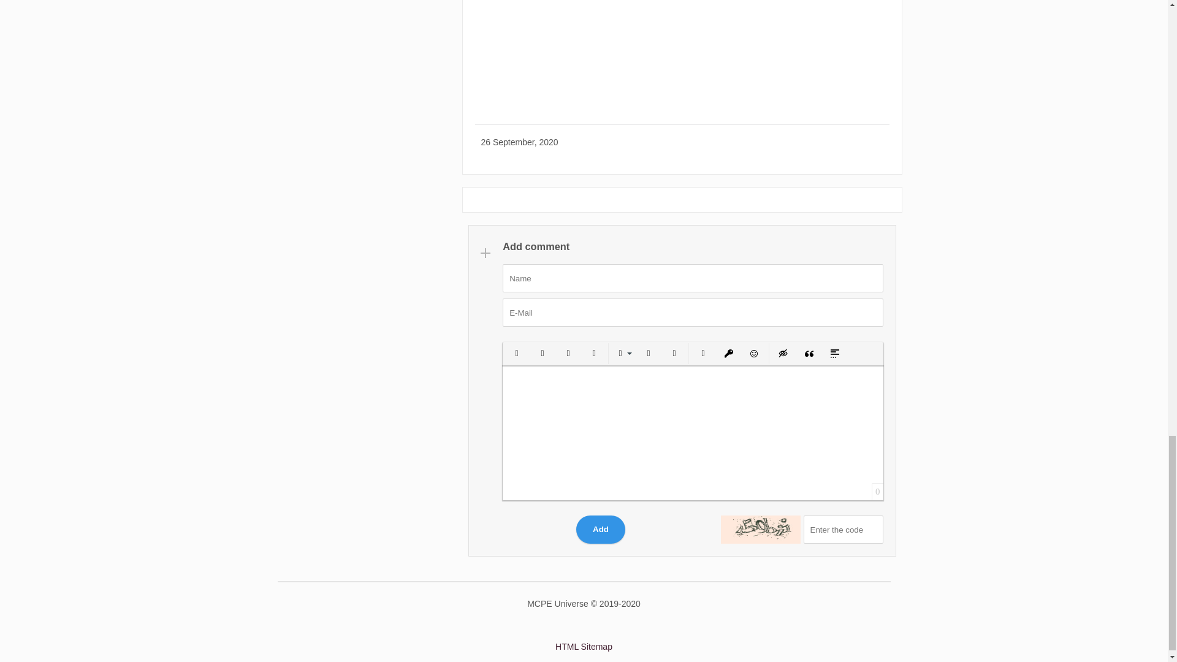  I want to click on Underline, so click(568, 354).